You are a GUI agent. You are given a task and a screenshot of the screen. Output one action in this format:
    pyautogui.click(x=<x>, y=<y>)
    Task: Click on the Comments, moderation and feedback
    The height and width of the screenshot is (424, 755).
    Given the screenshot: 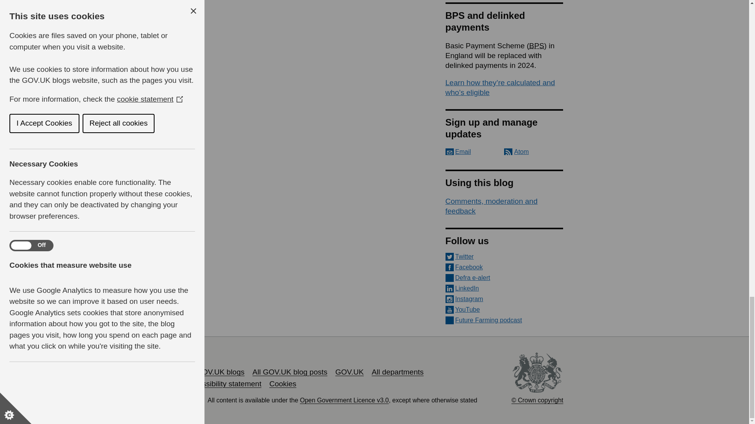 What is the action you would take?
    pyautogui.click(x=491, y=206)
    